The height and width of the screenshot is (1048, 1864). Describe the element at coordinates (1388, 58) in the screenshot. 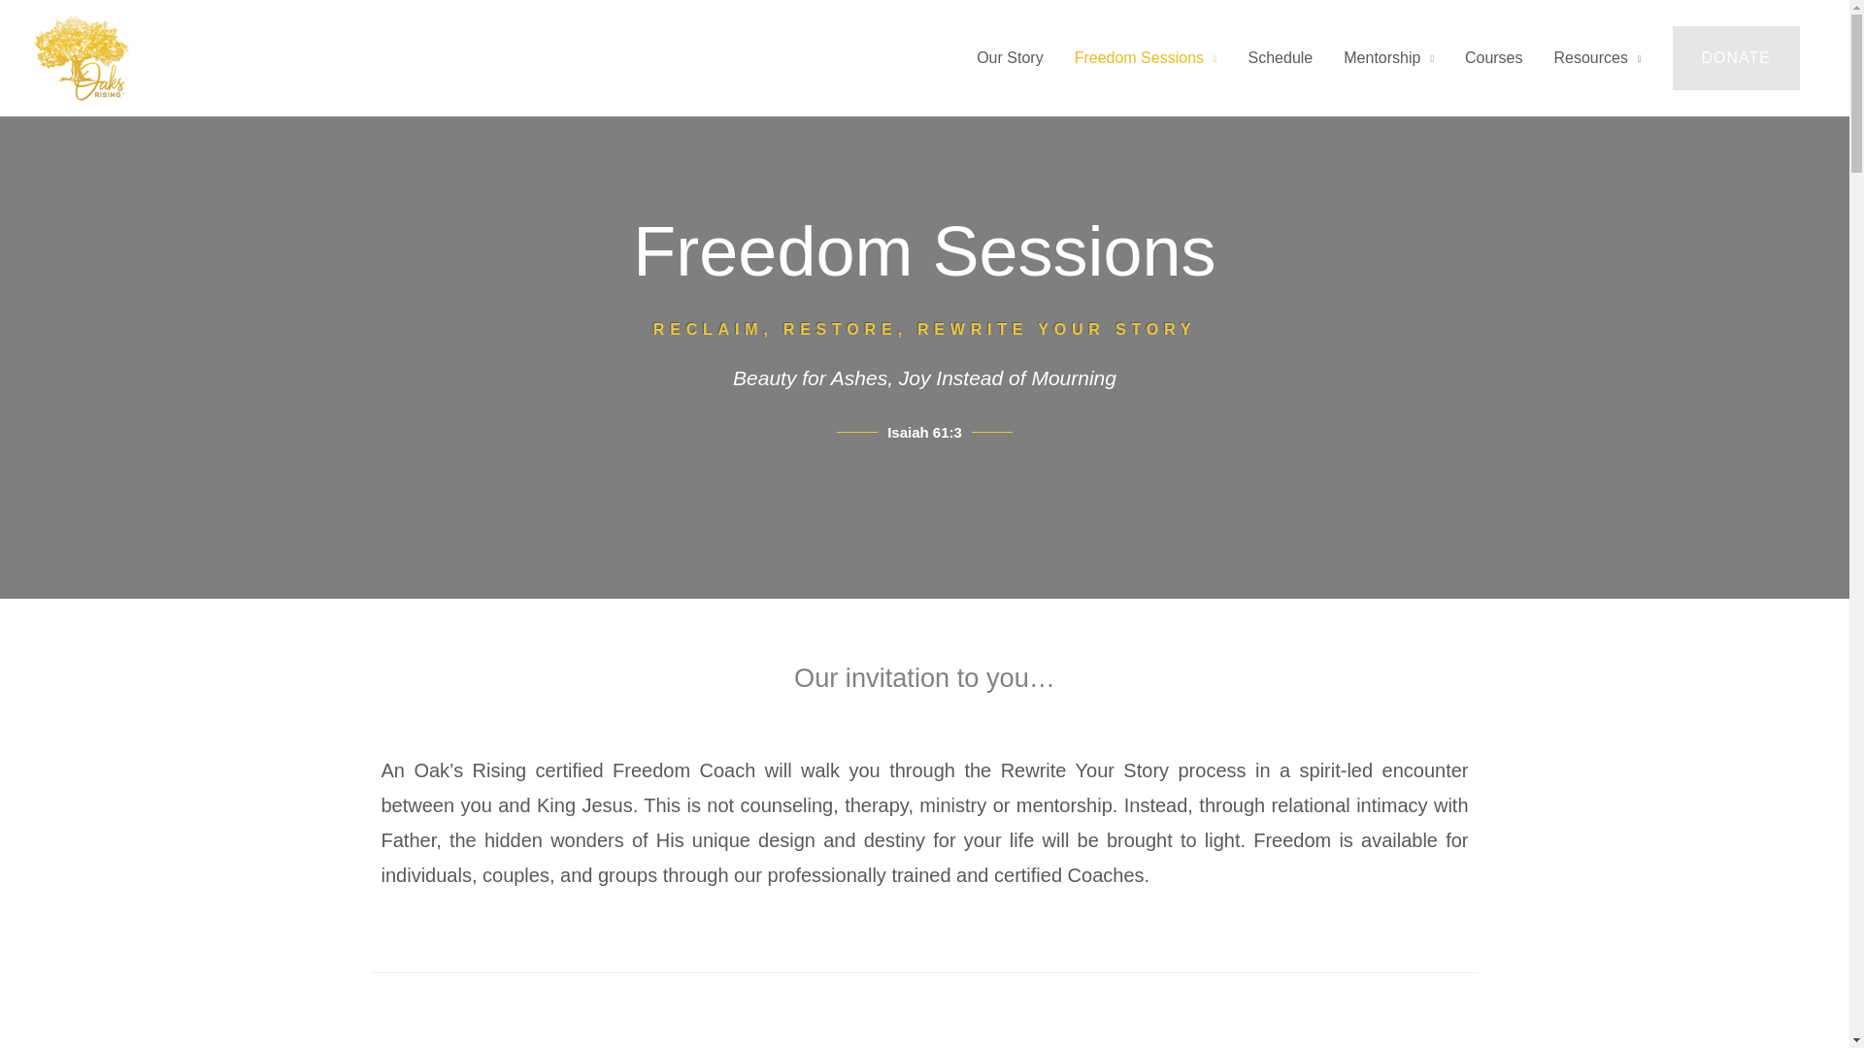

I see `Mentorship` at that location.